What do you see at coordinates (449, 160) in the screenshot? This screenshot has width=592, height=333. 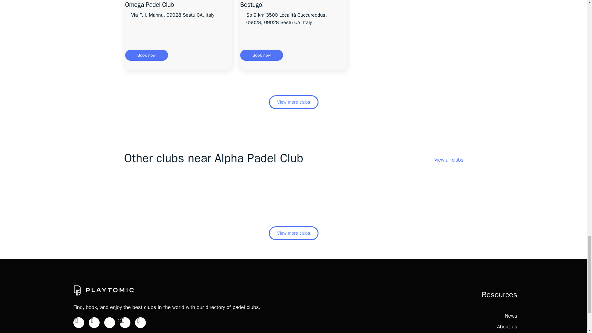 I see `View all clubs` at bounding box center [449, 160].